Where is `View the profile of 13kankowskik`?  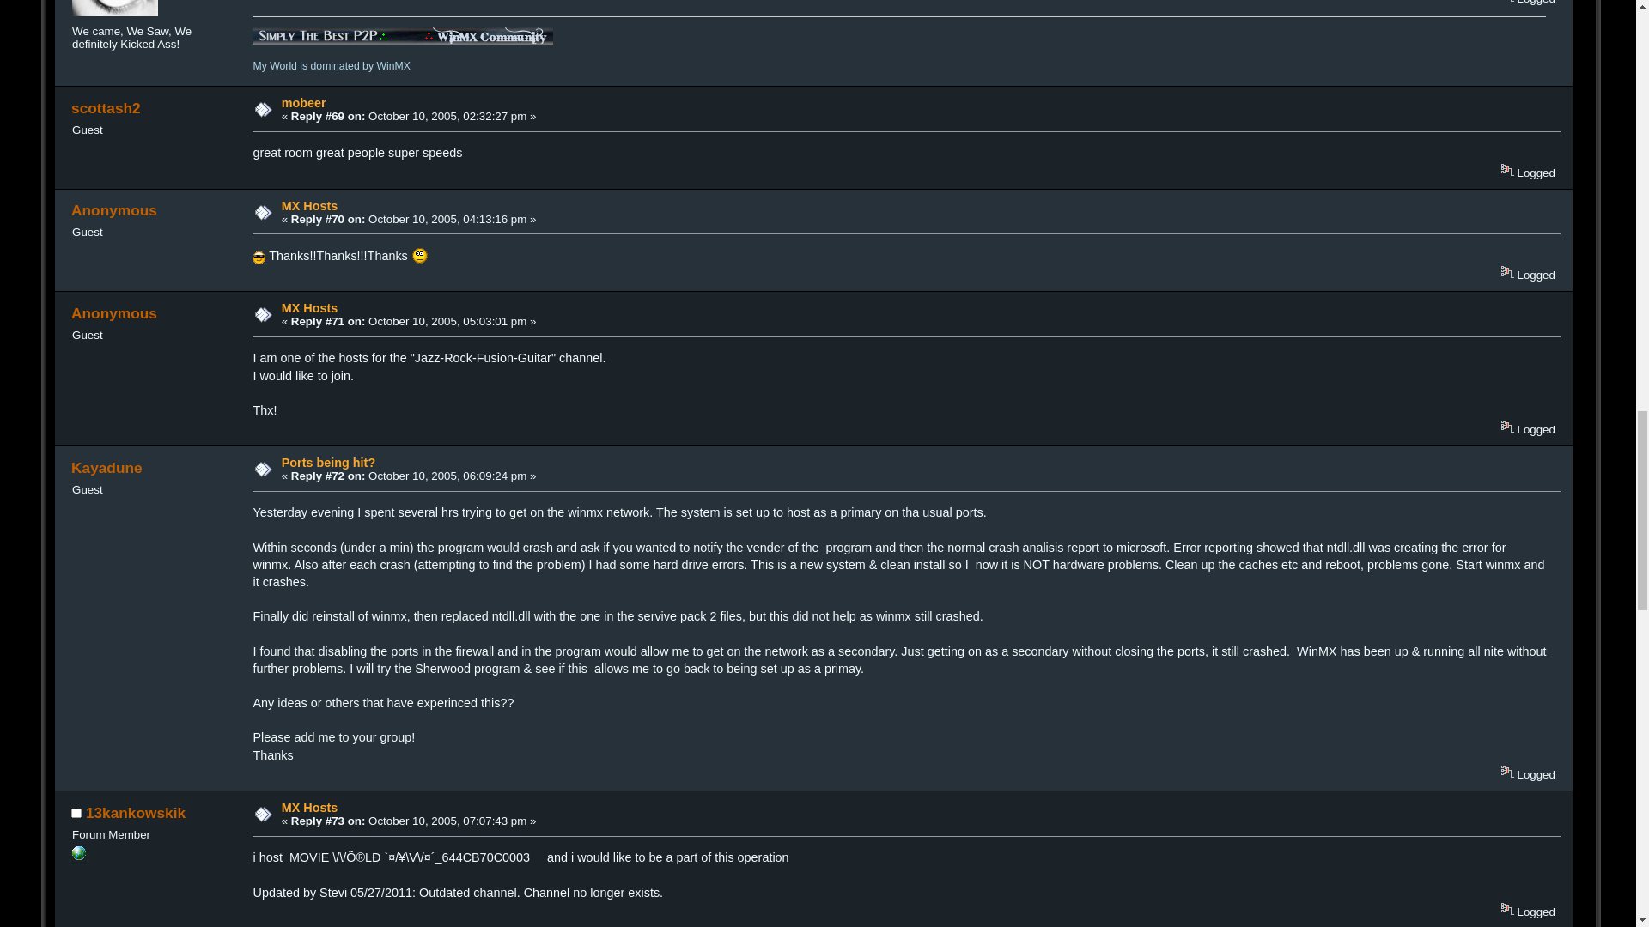 View the profile of 13kankowskik is located at coordinates (135, 812).